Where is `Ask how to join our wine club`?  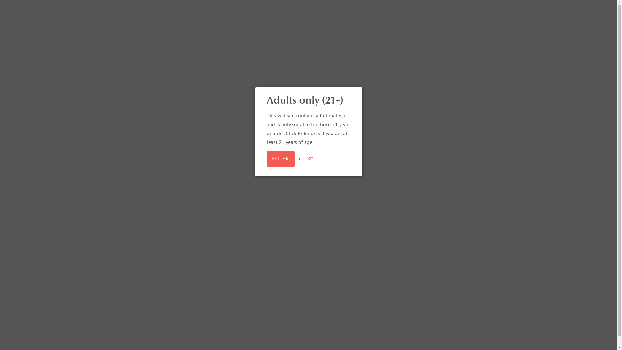 Ask how to join our wine club is located at coordinates (130, 8).